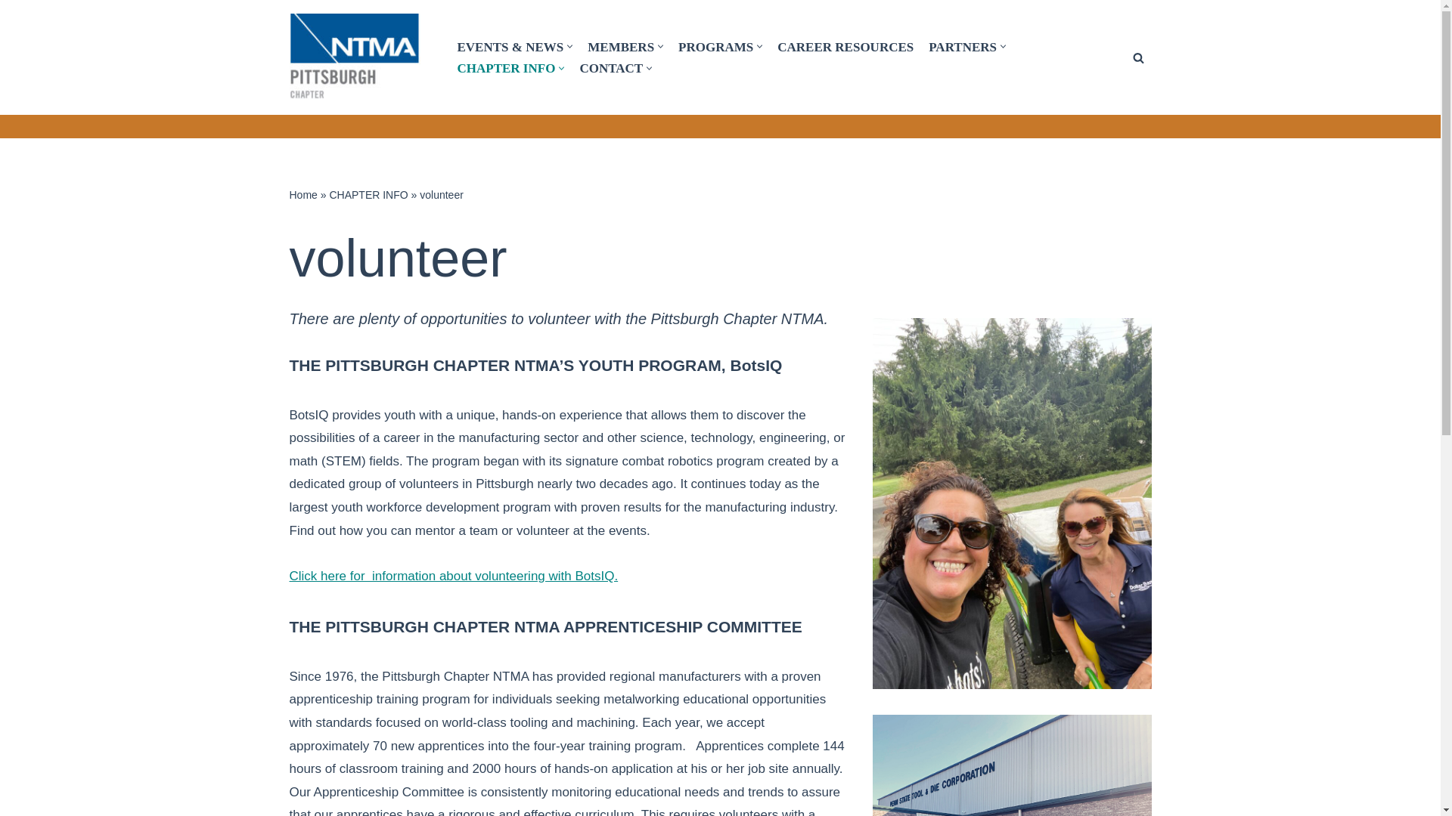  What do you see at coordinates (962, 46) in the screenshot?
I see `PARTNERS` at bounding box center [962, 46].